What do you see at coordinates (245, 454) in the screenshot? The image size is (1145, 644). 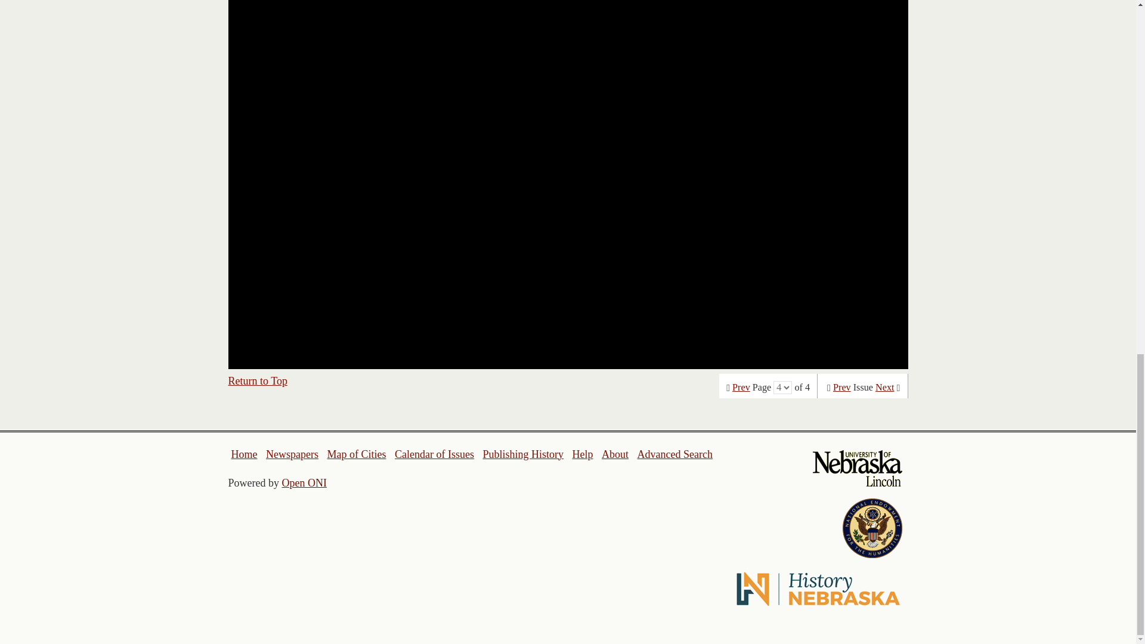 I see `Home` at bounding box center [245, 454].